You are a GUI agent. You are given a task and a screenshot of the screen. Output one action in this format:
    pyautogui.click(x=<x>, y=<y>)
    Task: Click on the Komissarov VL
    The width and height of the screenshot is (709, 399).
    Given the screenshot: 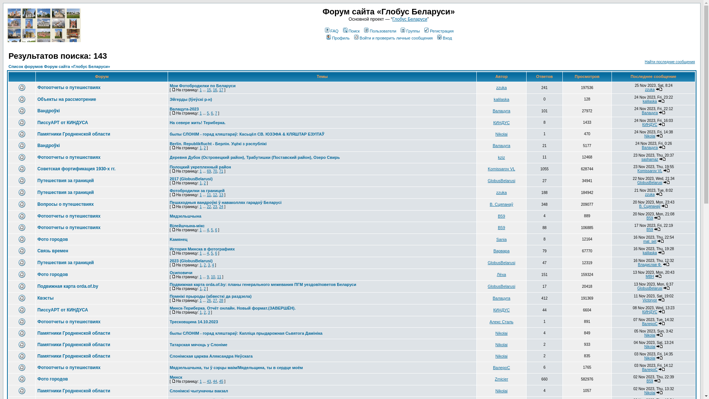 What is the action you would take?
    pyautogui.click(x=501, y=169)
    